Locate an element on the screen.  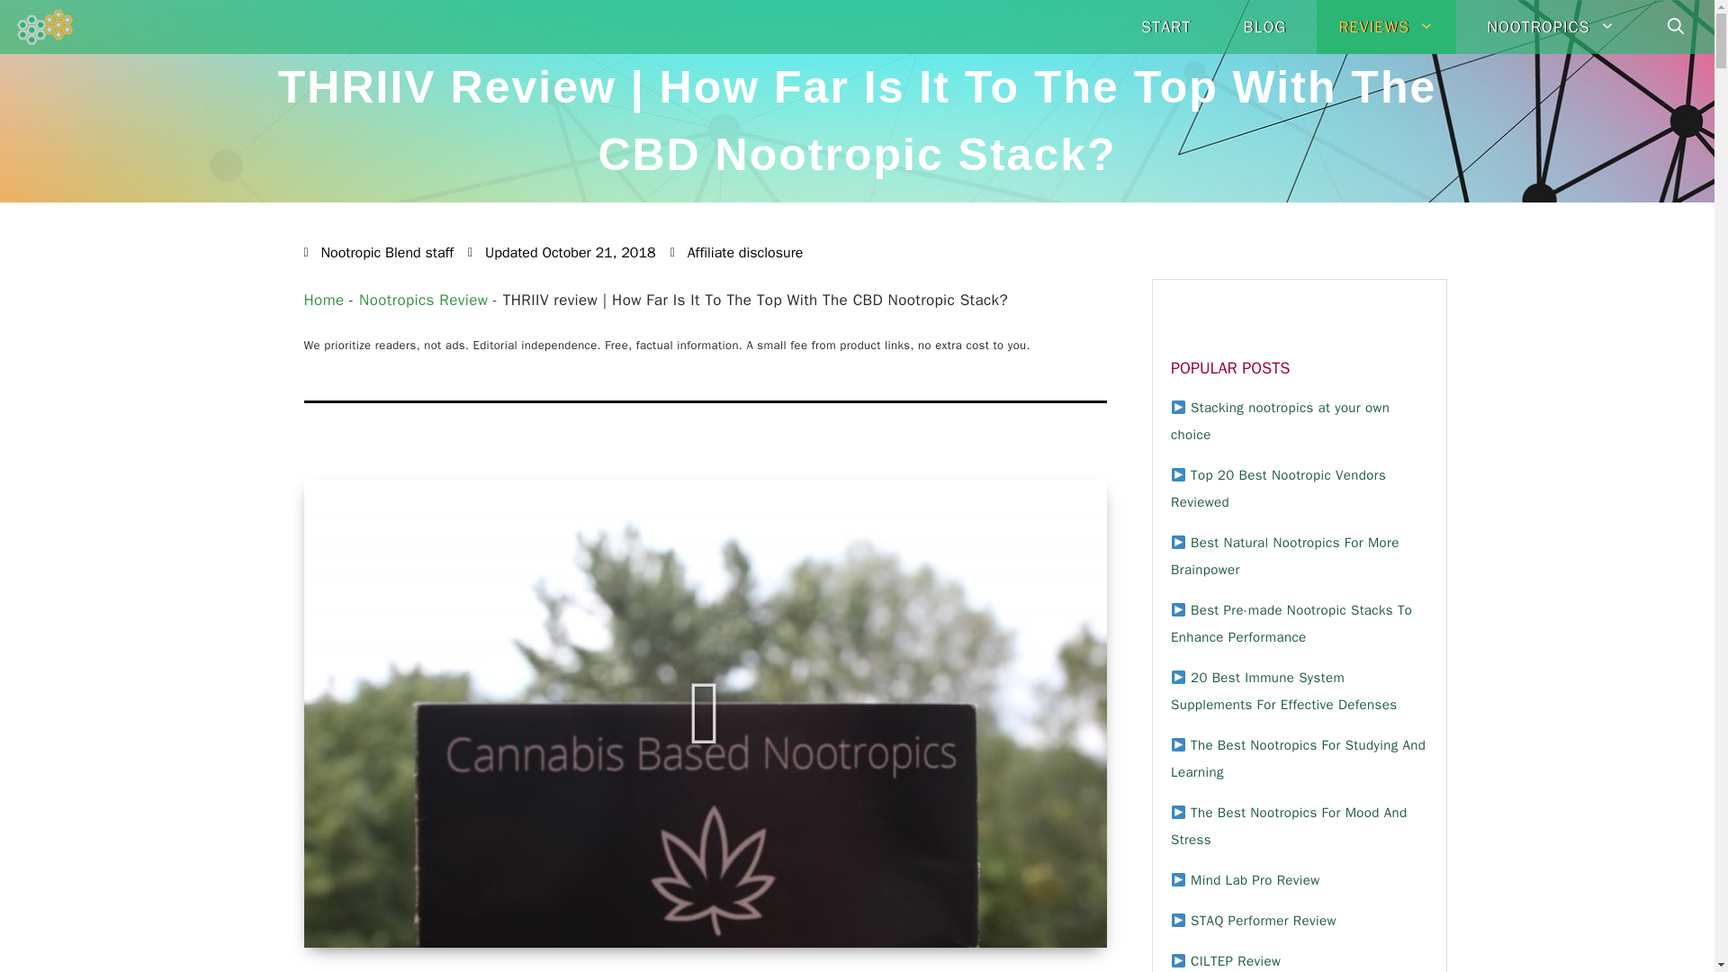
START is located at coordinates (1166, 27).